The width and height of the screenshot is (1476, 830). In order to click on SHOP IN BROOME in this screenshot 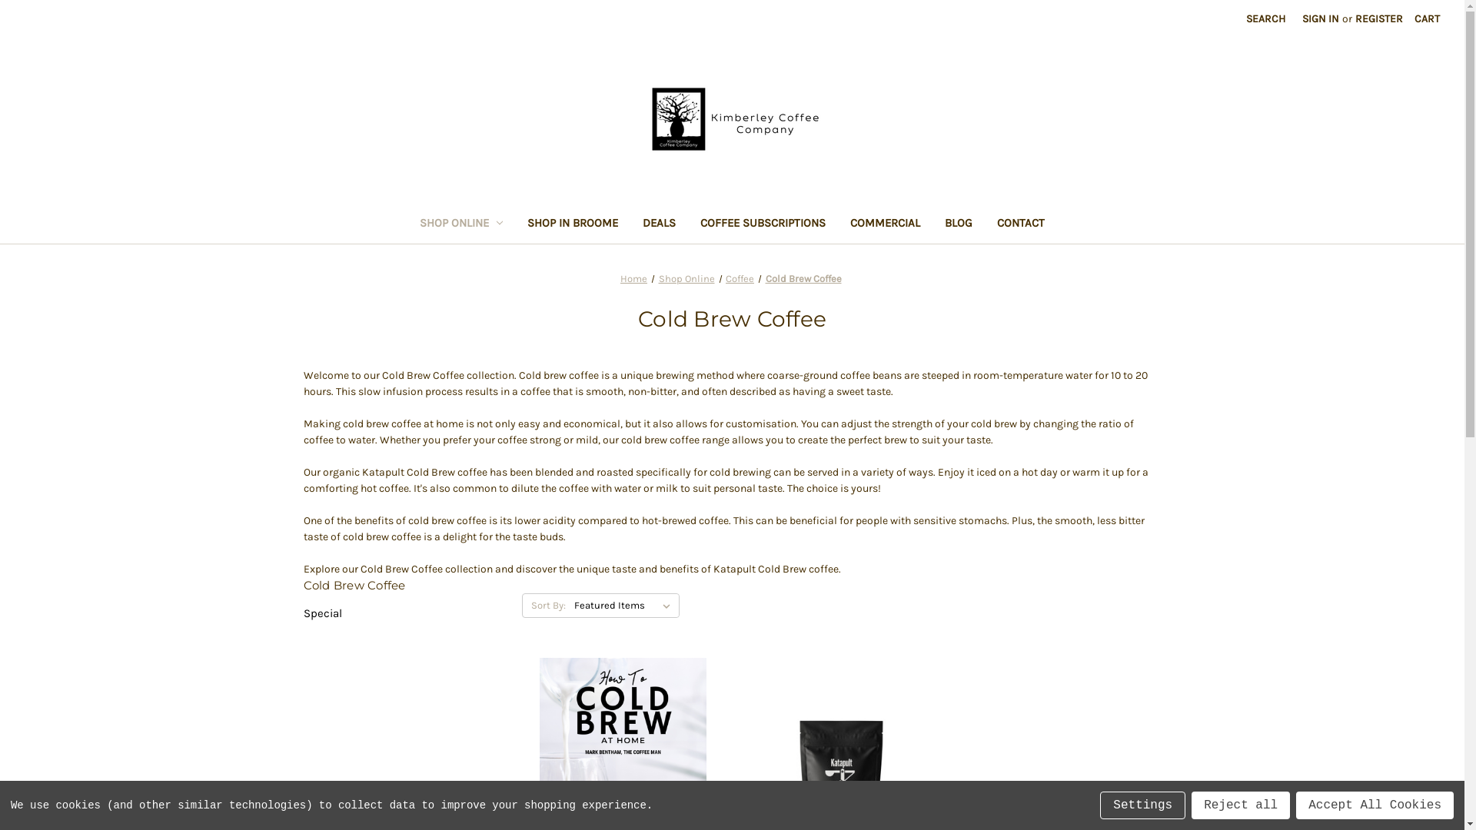, I will do `click(573, 224)`.